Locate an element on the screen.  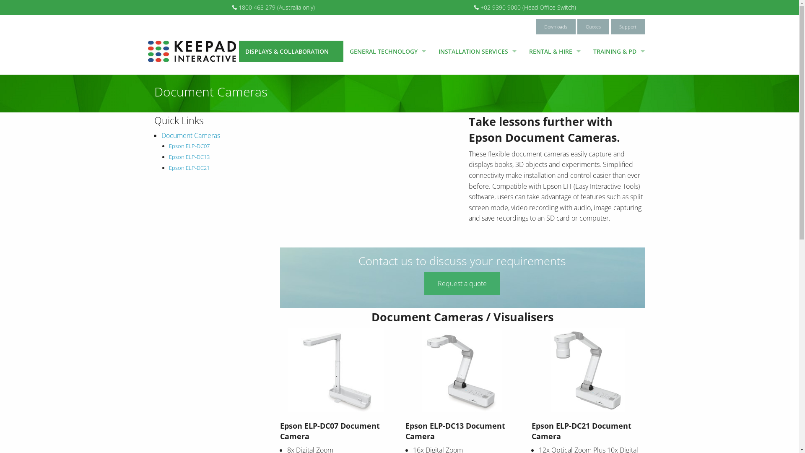
Swivl Robot Lesson Capture is located at coordinates (387, 91).